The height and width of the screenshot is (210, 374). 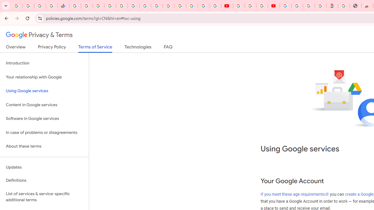 What do you see at coordinates (215, 6) in the screenshot?
I see `Privacy Checkup` at bounding box center [215, 6].